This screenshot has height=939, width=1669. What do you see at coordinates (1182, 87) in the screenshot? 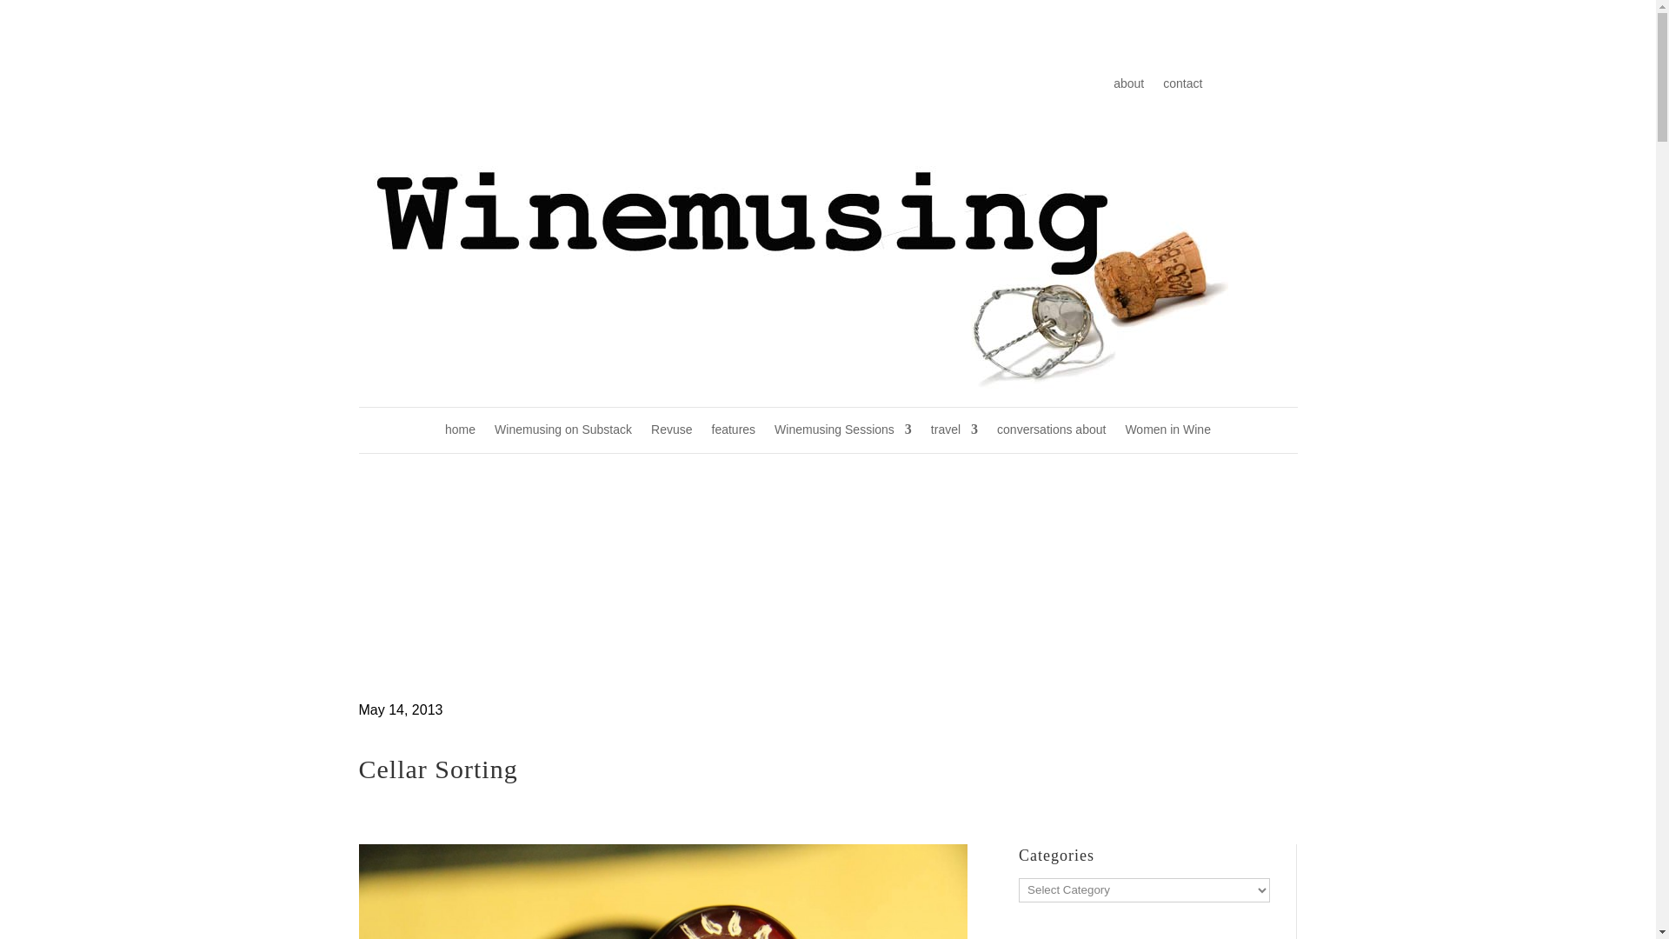
I see `contact` at bounding box center [1182, 87].